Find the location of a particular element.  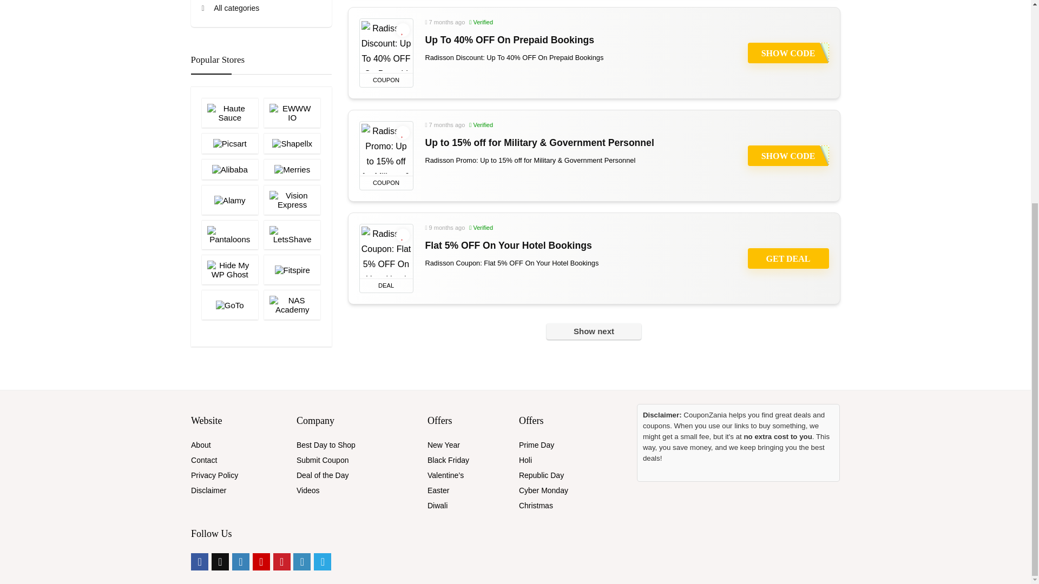

View all post filed under Merries is located at coordinates (292, 169).